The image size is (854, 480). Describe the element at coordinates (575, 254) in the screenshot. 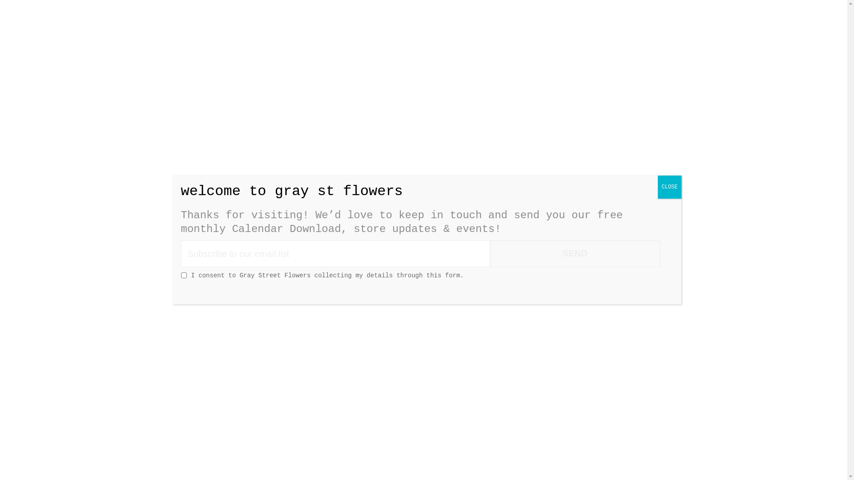

I see `SEND` at that location.